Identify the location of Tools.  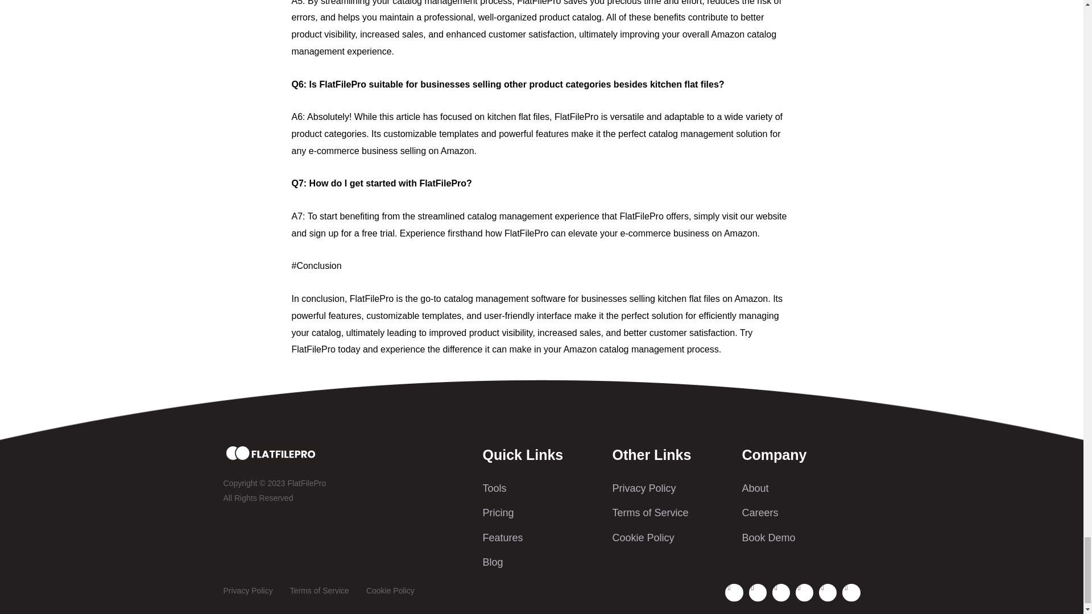
(541, 488).